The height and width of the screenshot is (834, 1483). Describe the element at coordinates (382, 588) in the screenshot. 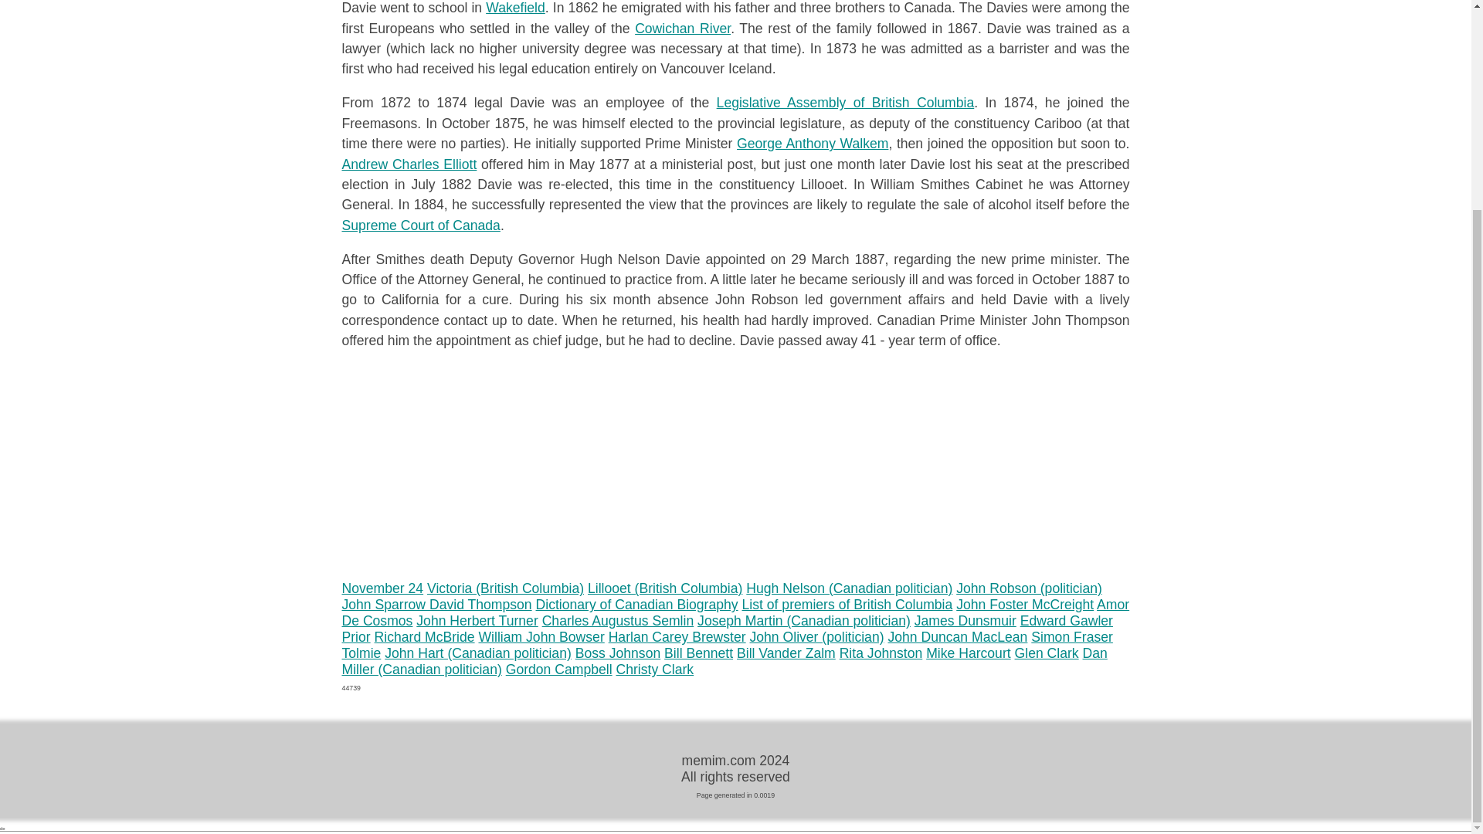

I see `November 24` at that location.